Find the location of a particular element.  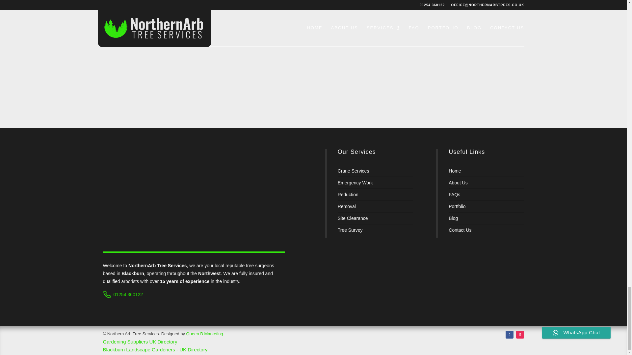

Follow on Facebook is located at coordinates (510, 335).